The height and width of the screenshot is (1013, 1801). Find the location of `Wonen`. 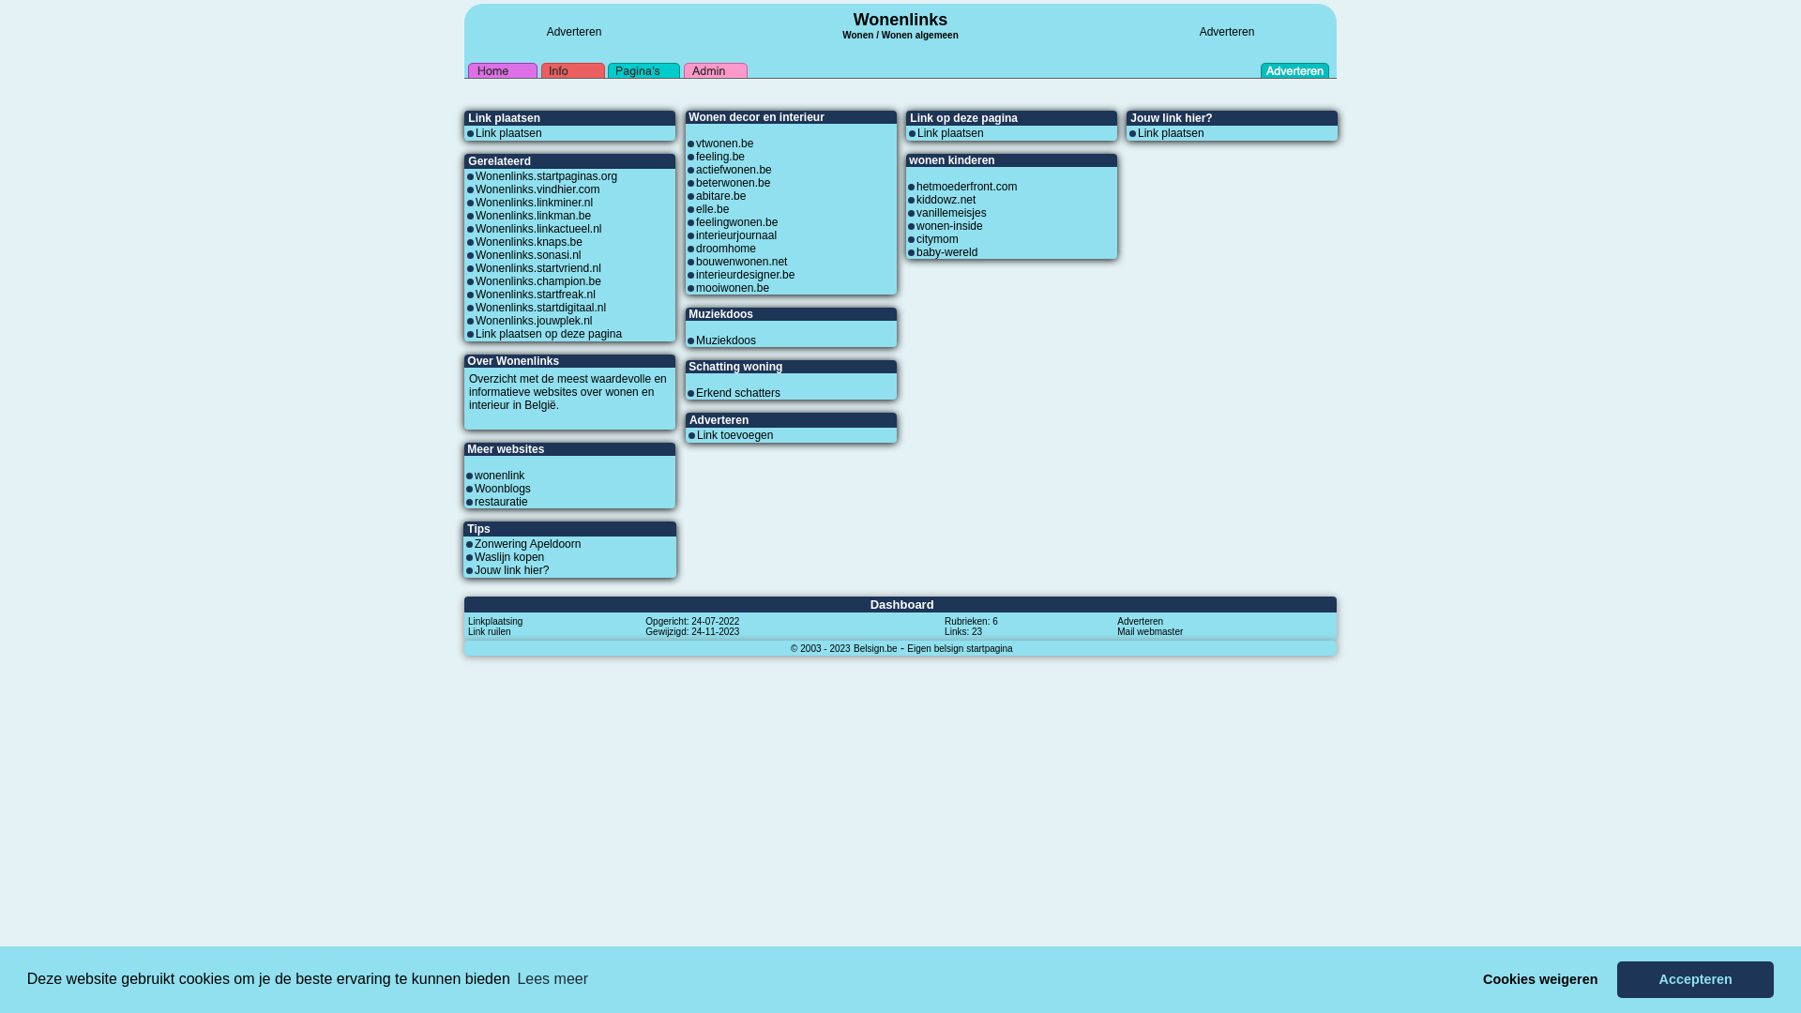

Wonen is located at coordinates (857, 33).